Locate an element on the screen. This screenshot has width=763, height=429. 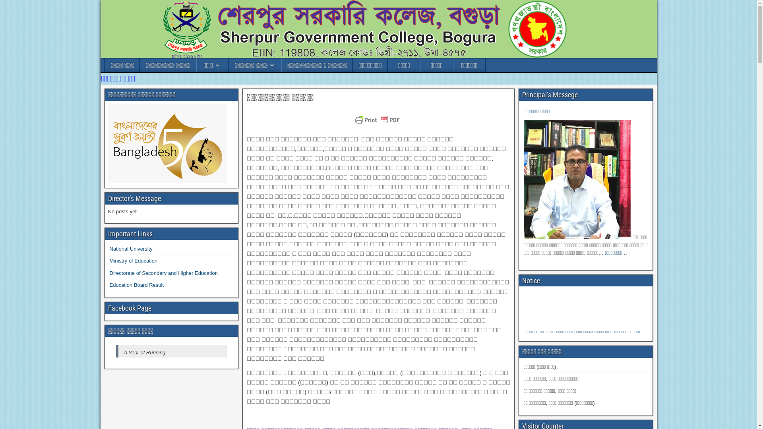
Printer Friendly, PDF & Email is located at coordinates (378, 124).